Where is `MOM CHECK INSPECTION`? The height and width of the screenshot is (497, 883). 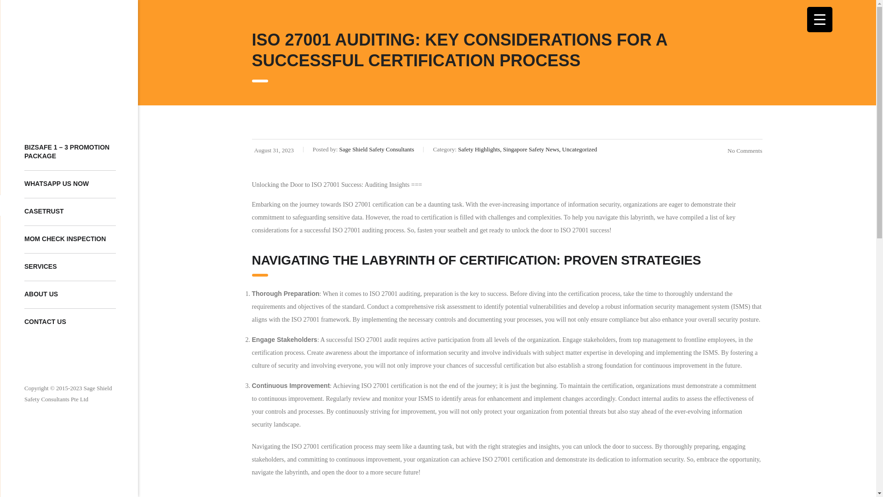
MOM CHECK INSPECTION is located at coordinates (70, 239).